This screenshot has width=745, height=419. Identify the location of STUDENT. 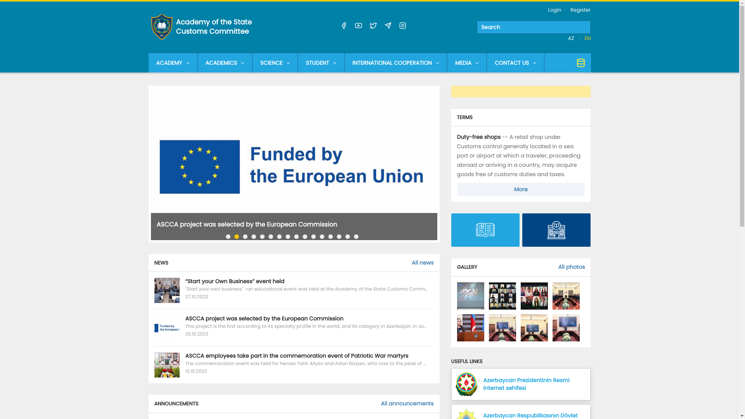
(321, 63).